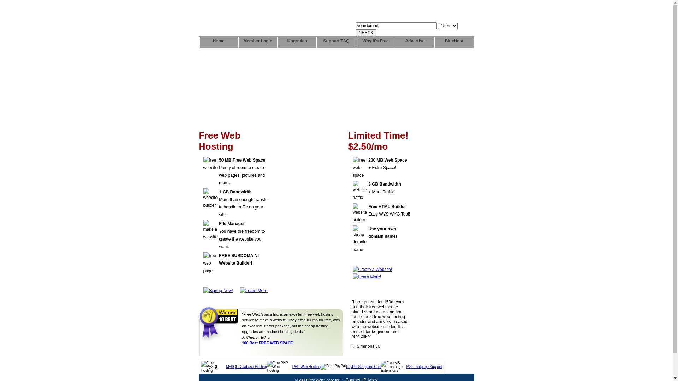  I want to click on PHP Web Hosting, so click(307, 367).